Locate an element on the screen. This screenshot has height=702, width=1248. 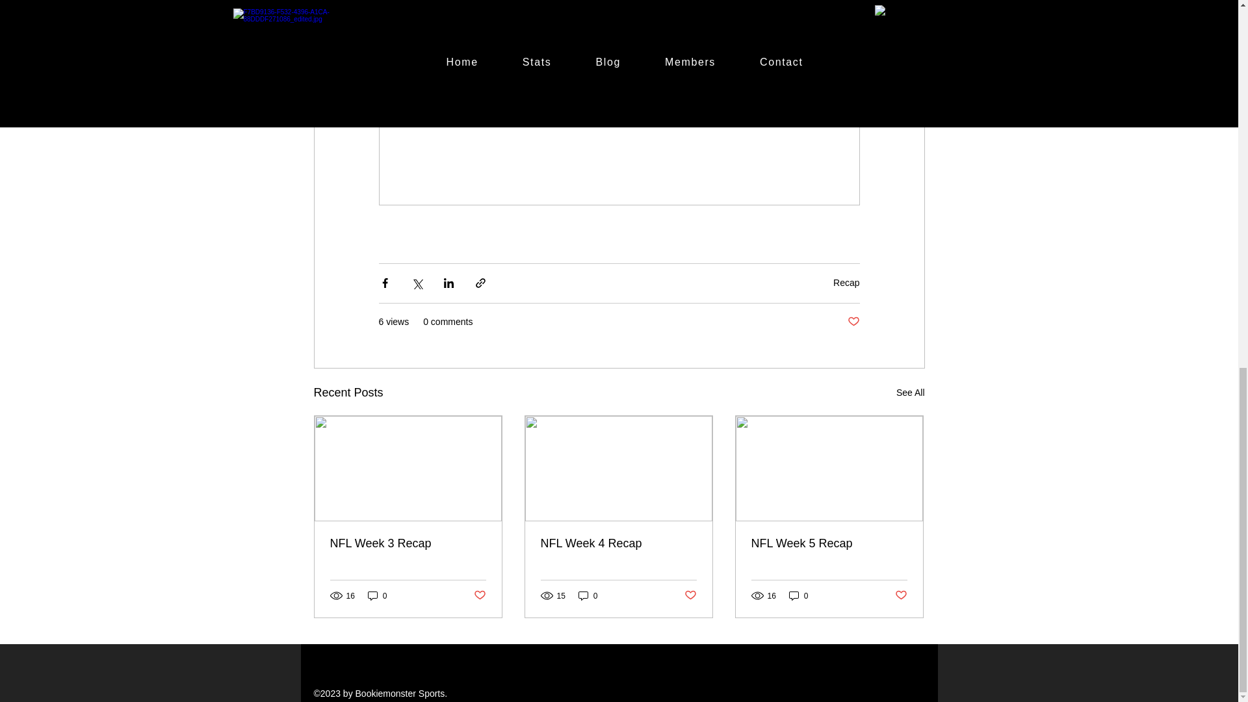
NFL Week 5 Recap is located at coordinates (829, 543).